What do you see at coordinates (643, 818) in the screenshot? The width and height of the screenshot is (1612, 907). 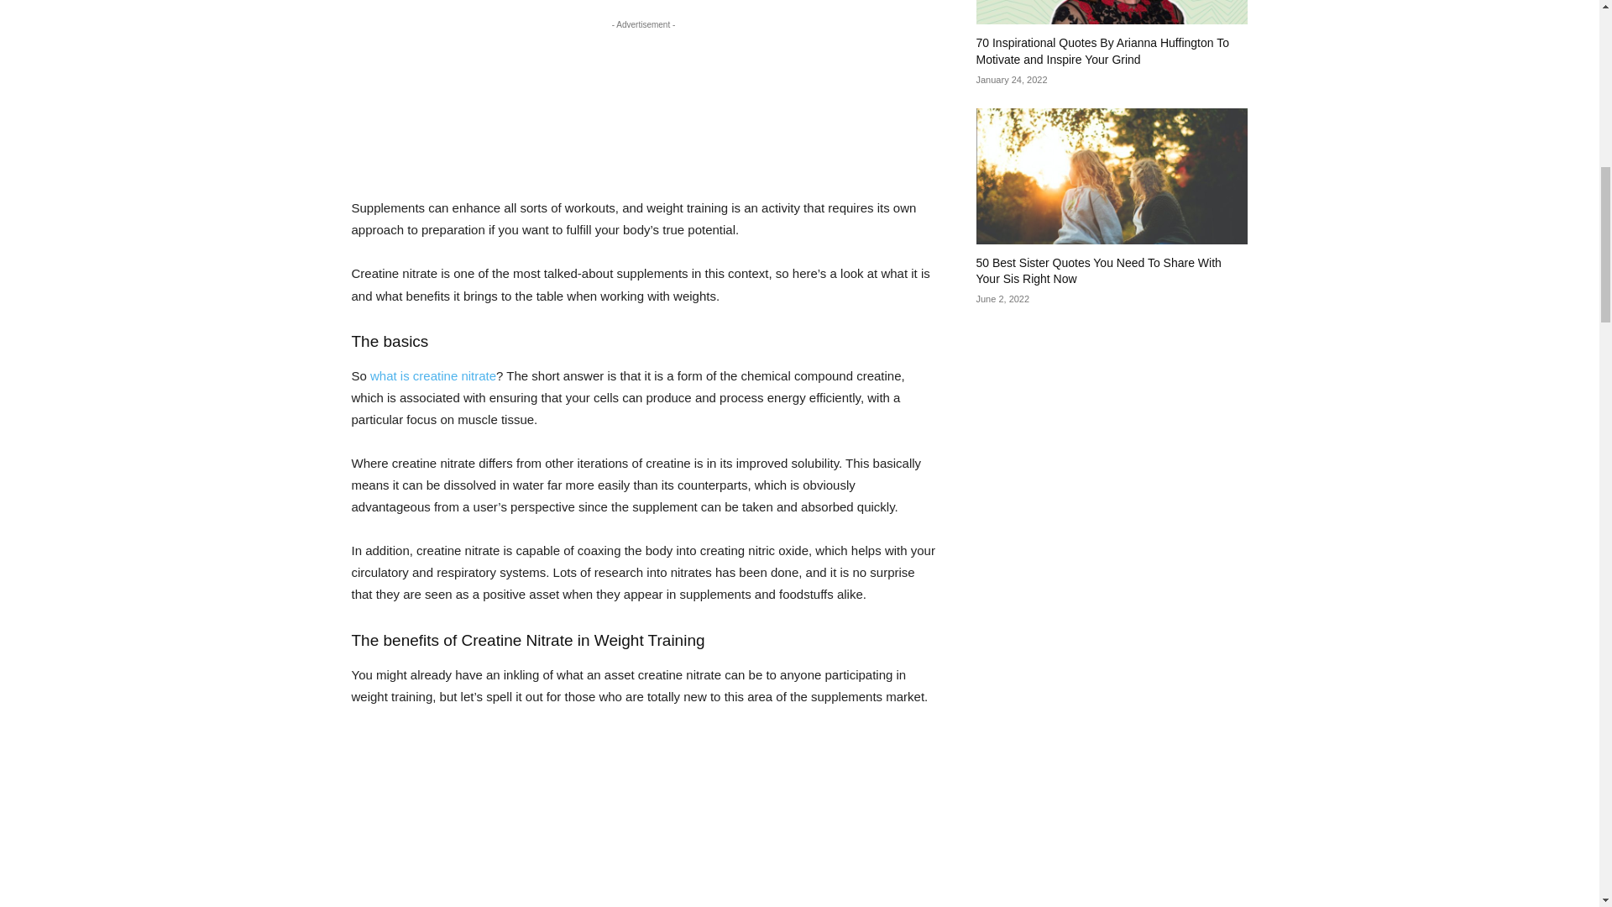 I see `Advertisement` at bounding box center [643, 818].